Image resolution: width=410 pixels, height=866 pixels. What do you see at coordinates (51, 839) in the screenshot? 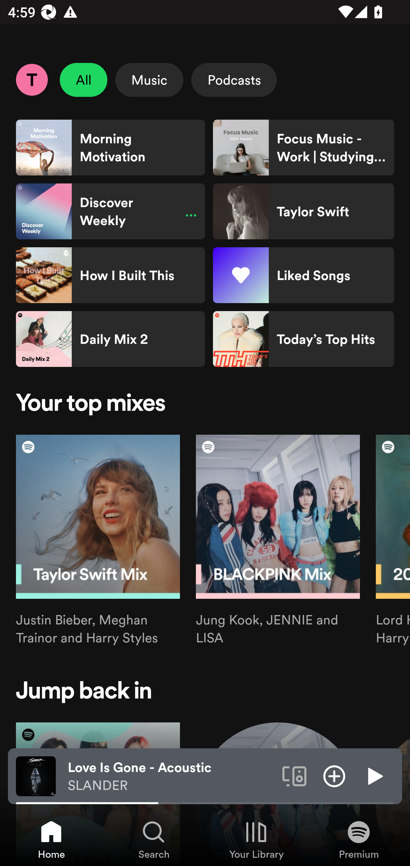
I see `Home, Tab 1 of 4 Home Home` at bounding box center [51, 839].